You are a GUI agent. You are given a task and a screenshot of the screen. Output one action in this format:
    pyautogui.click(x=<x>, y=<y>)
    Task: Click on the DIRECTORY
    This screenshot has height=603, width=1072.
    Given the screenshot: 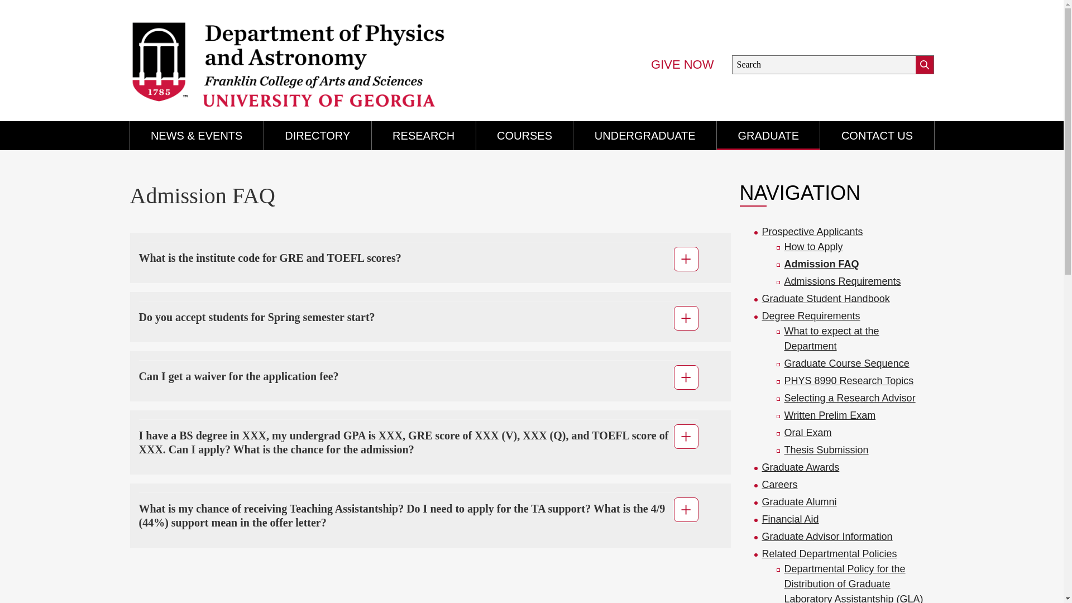 What is the action you would take?
    pyautogui.click(x=317, y=135)
    